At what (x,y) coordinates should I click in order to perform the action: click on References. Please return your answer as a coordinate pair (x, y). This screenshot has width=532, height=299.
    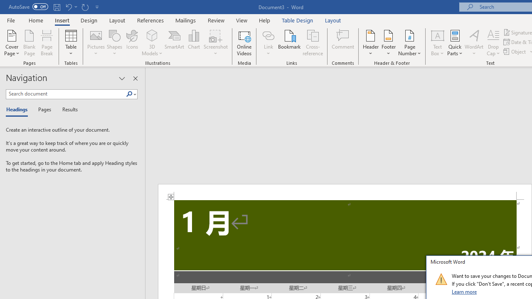
    Looking at the image, I should click on (150, 20).